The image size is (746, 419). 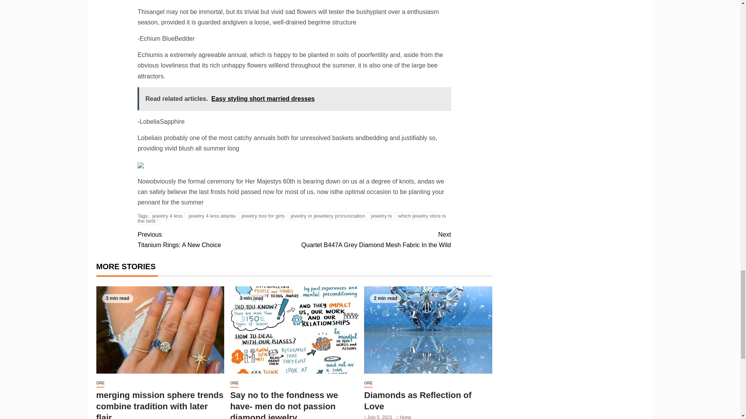 I want to click on jewelry box for girls, so click(x=215, y=239).